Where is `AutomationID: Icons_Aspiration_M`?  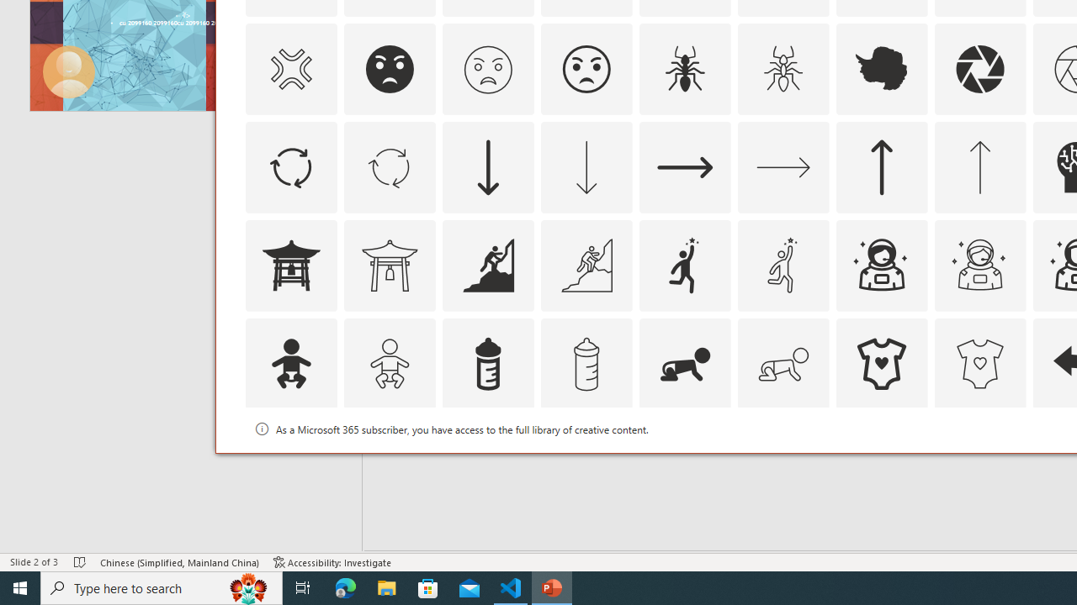
AutomationID: Icons_Aspiration_M is located at coordinates (586, 266).